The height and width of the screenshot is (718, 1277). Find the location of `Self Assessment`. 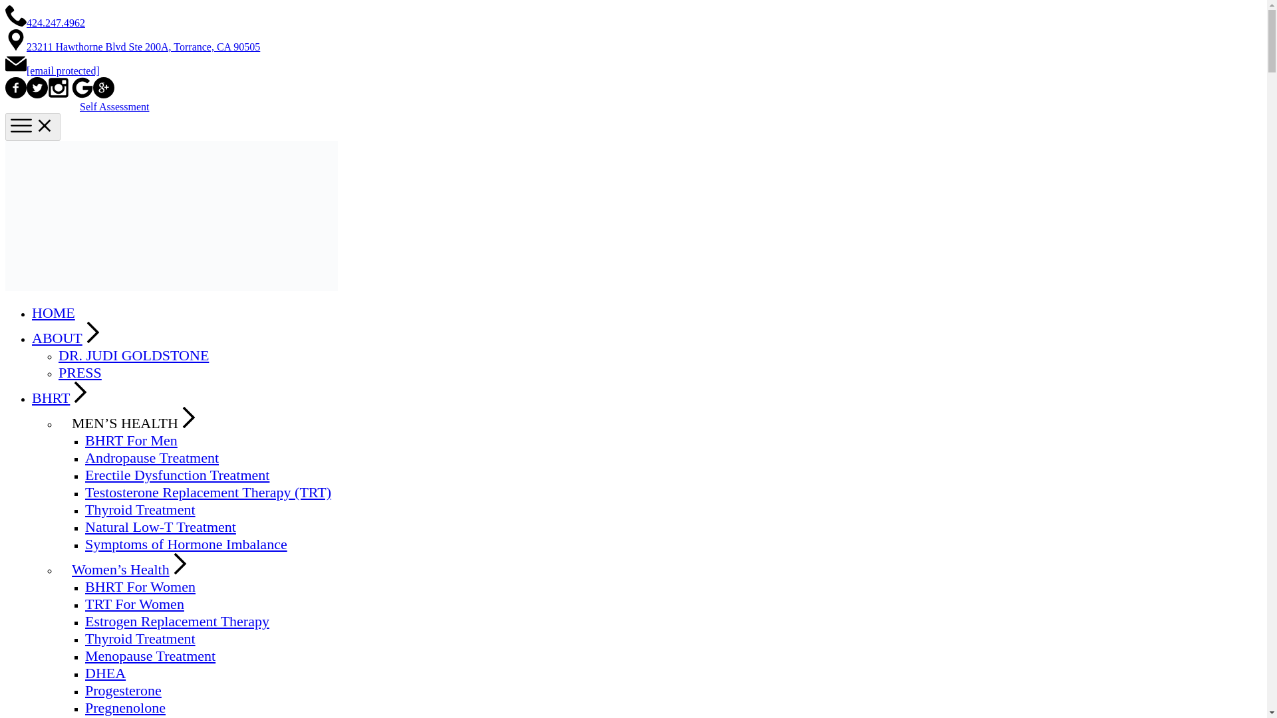

Self Assessment is located at coordinates (114, 106).